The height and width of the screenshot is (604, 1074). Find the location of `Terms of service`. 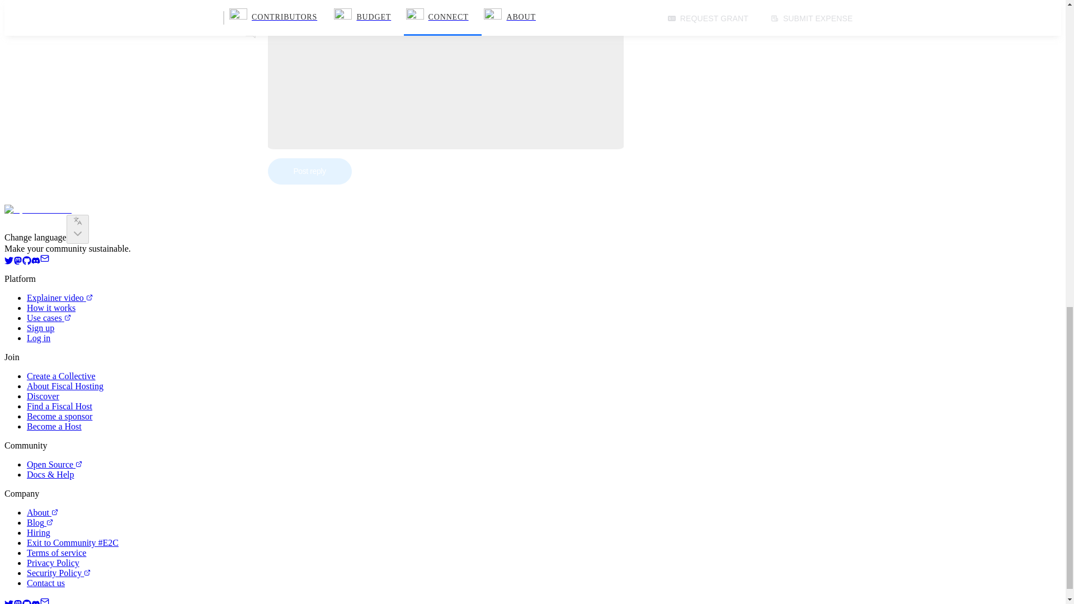

Terms of service is located at coordinates (56, 553).